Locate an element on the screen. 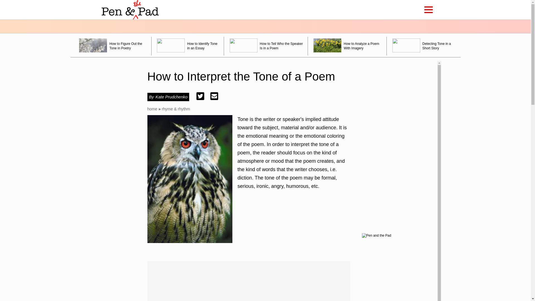 The image size is (535, 301). How to Analyze a Poem With Imagery is located at coordinates (347, 46).